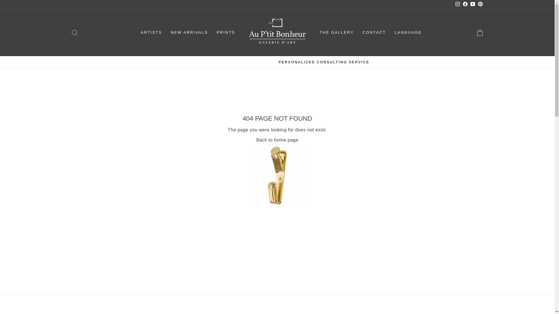 The height and width of the screenshot is (314, 559). I want to click on NEW ARRIVALS, so click(189, 33).